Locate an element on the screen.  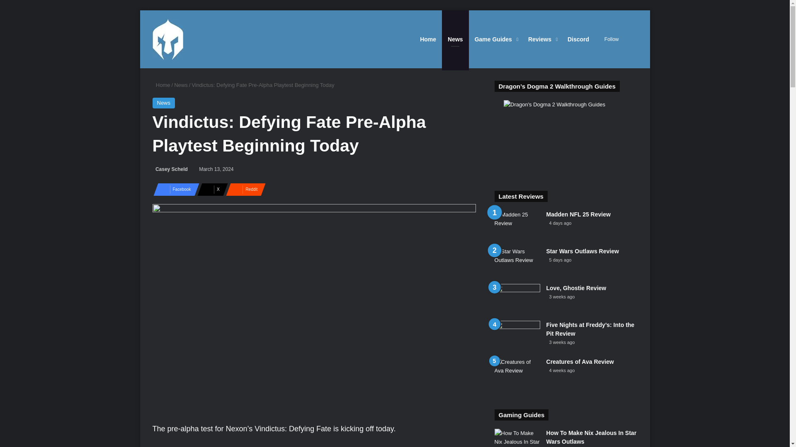
X is located at coordinates (210, 190).